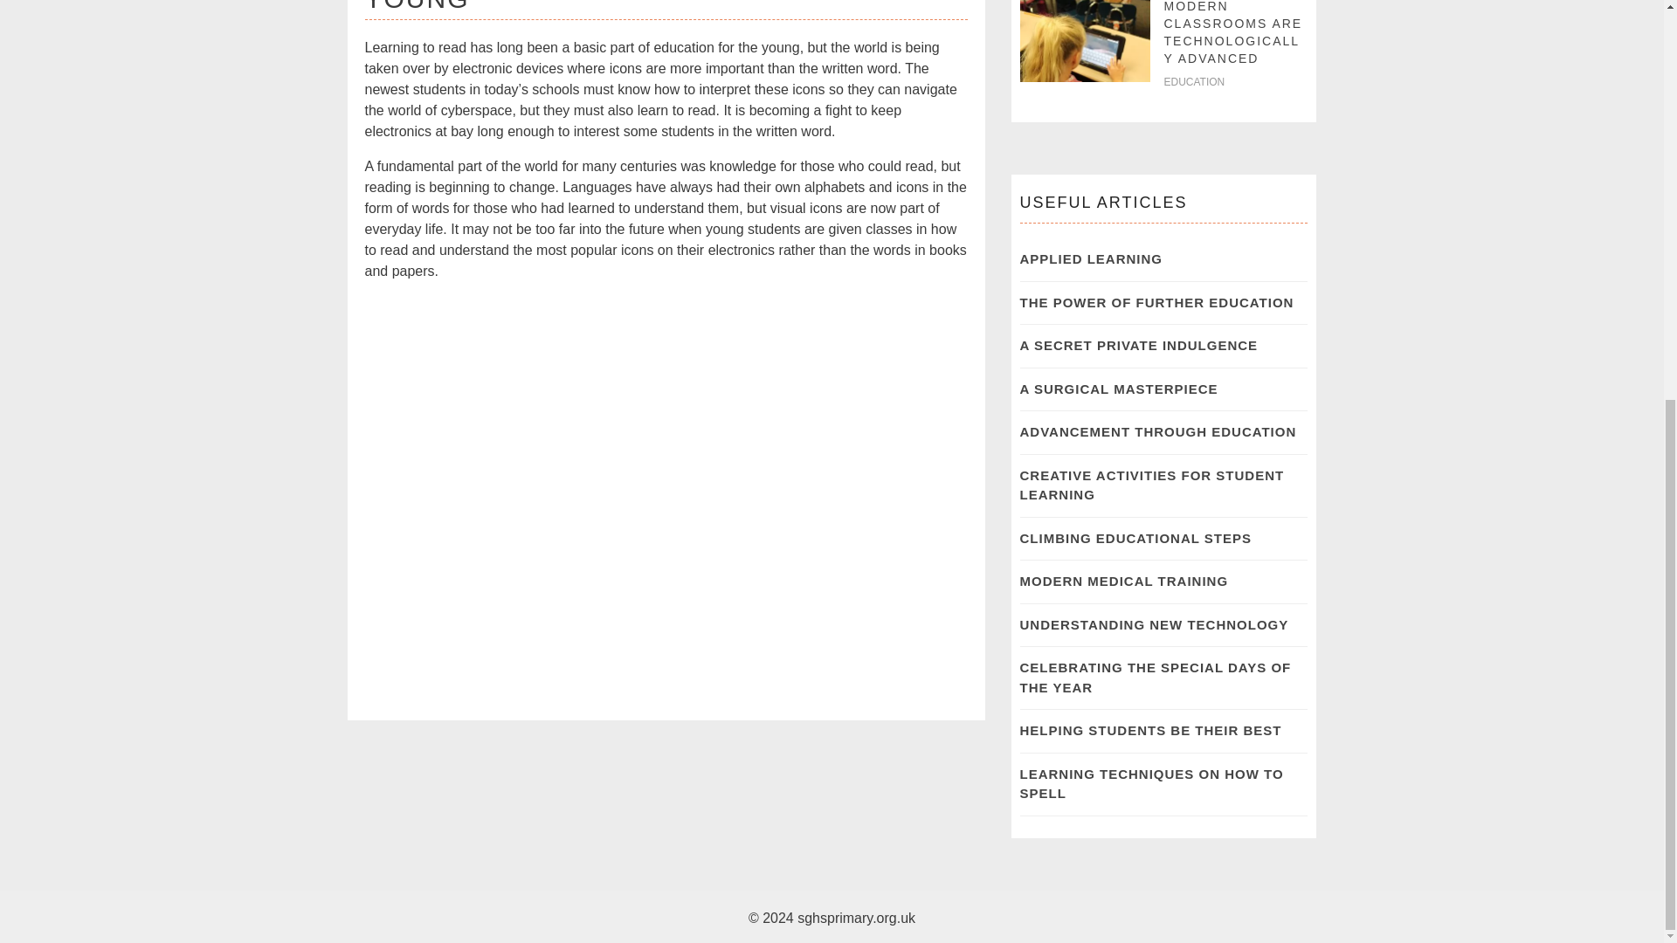  Describe the element at coordinates (1139, 344) in the screenshot. I see `A SECRET PRIVATE INDULGENCE` at that location.